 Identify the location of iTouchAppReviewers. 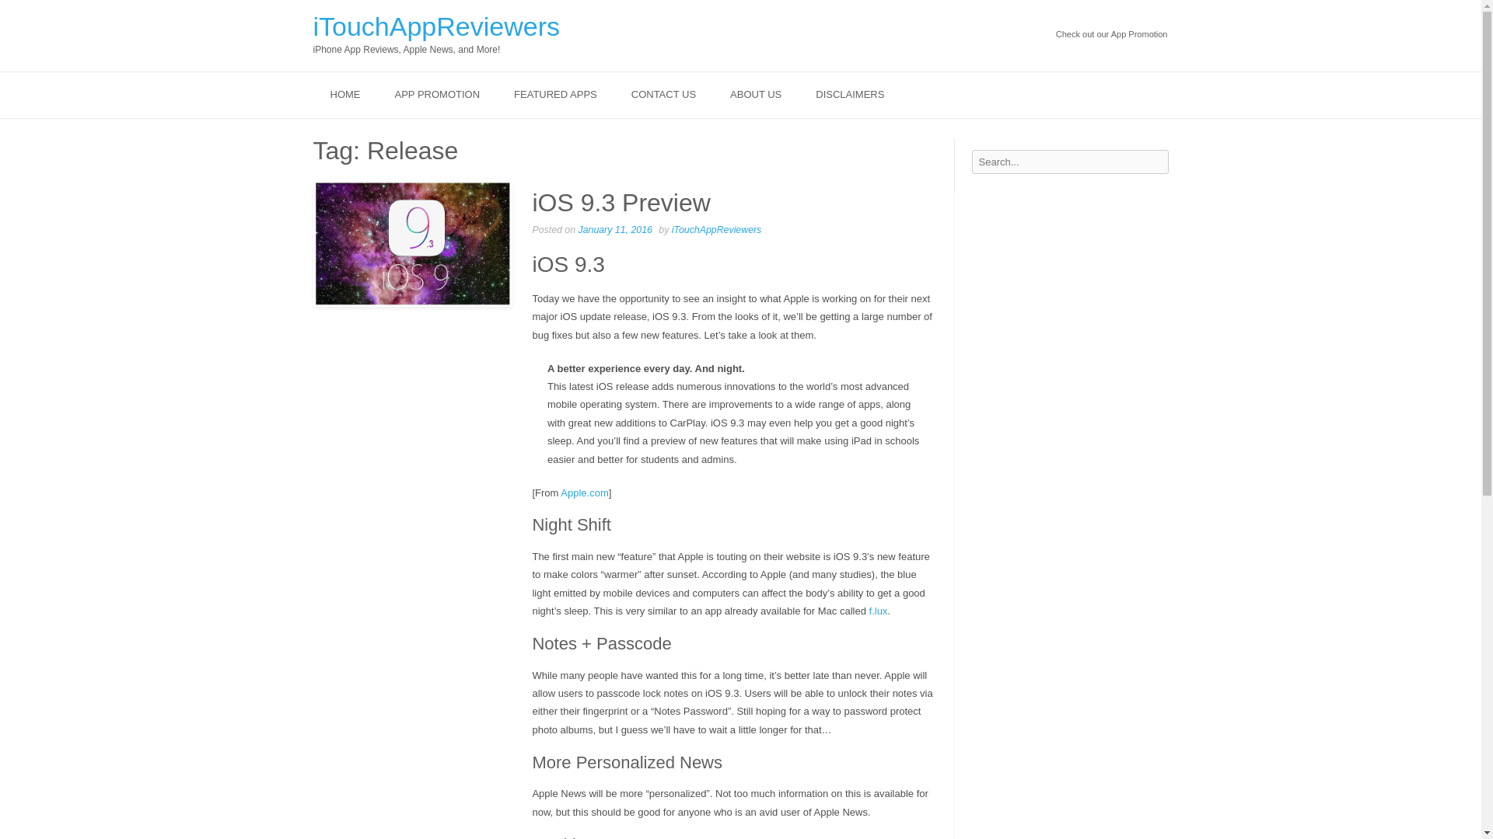
(435, 26).